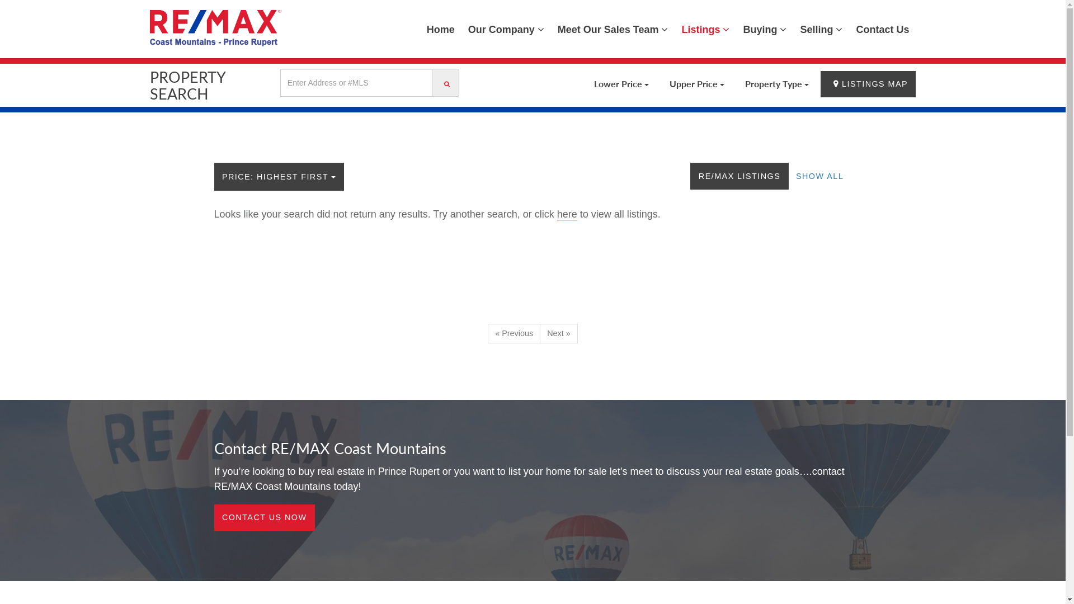 The image size is (1074, 604). Describe the element at coordinates (739, 176) in the screenshot. I see `RE/MAX LISTINGS` at that location.